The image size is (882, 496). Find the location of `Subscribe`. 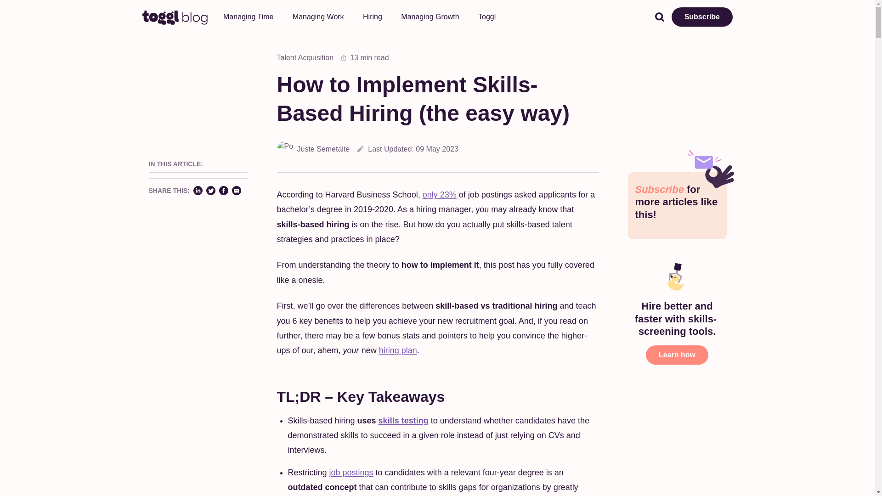

Subscribe is located at coordinates (702, 17).